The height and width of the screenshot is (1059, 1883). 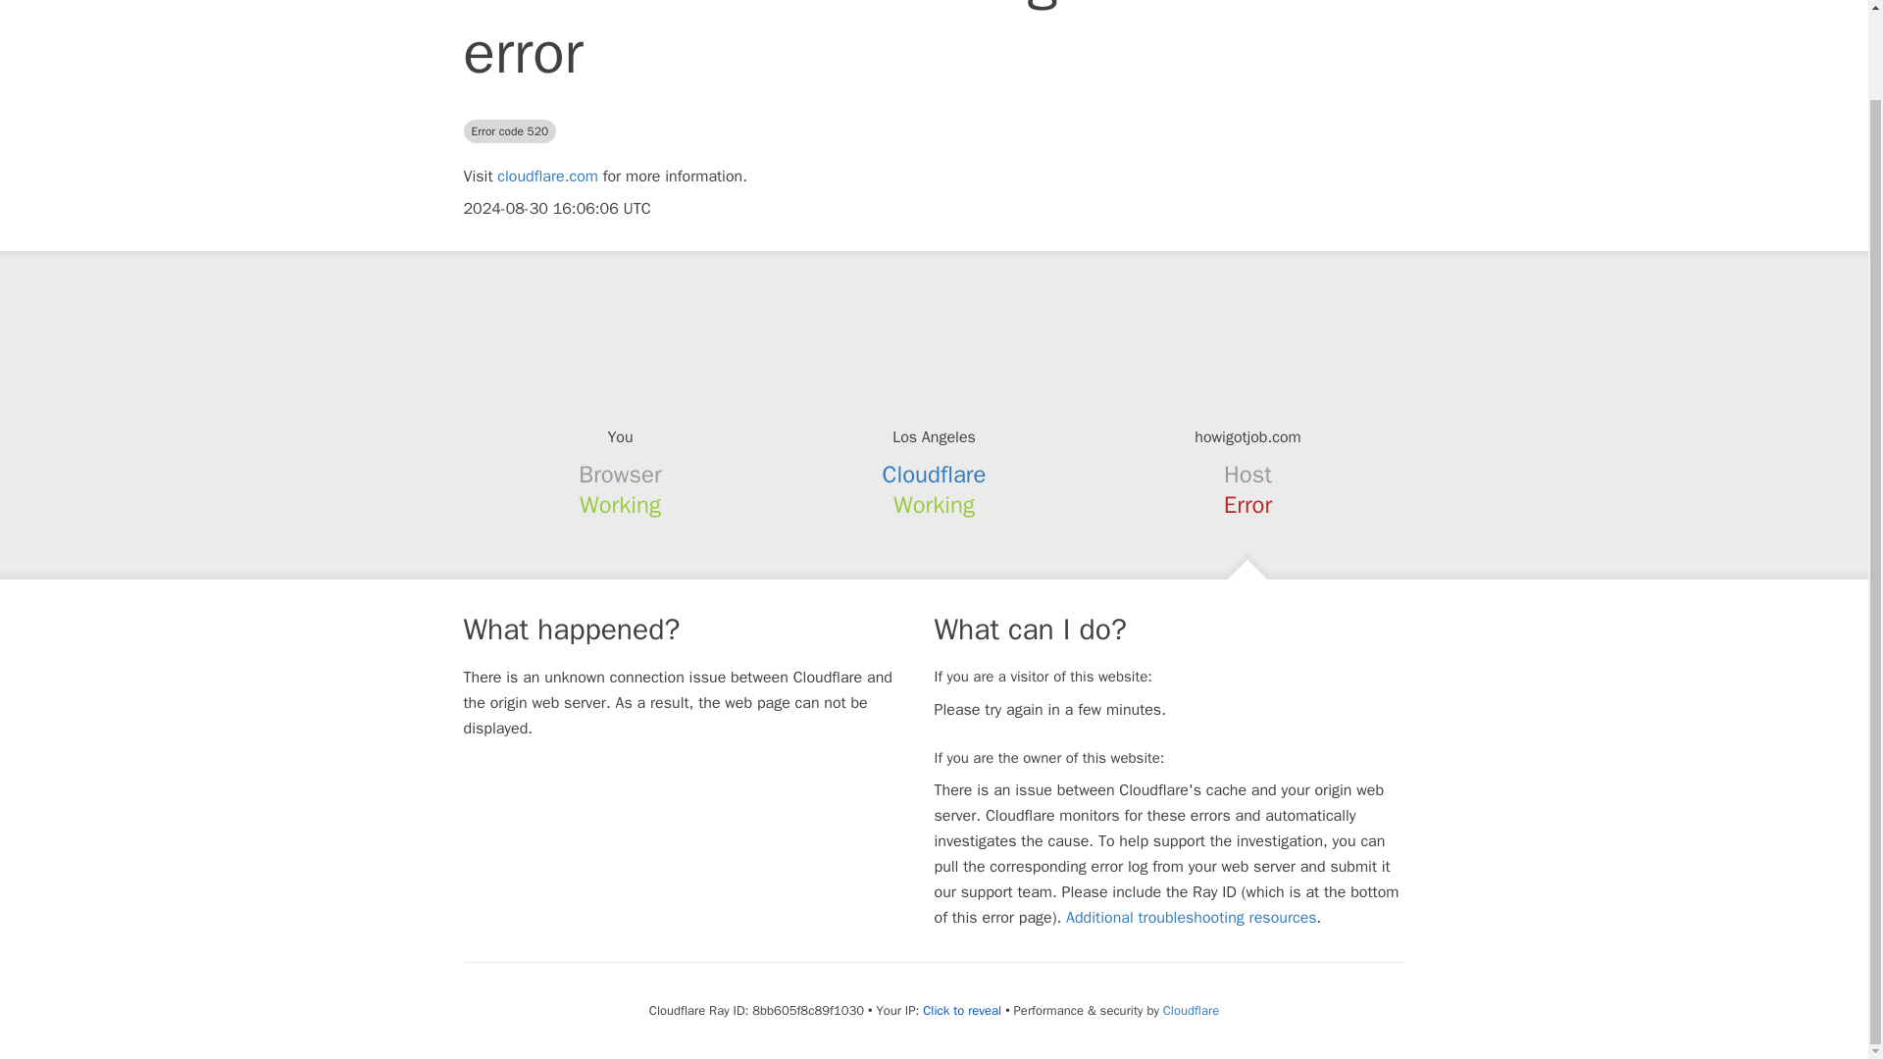 What do you see at coordinates (935, 474) in the screenshot?
I see `Cloudflare` at bounding box center [935, 474].